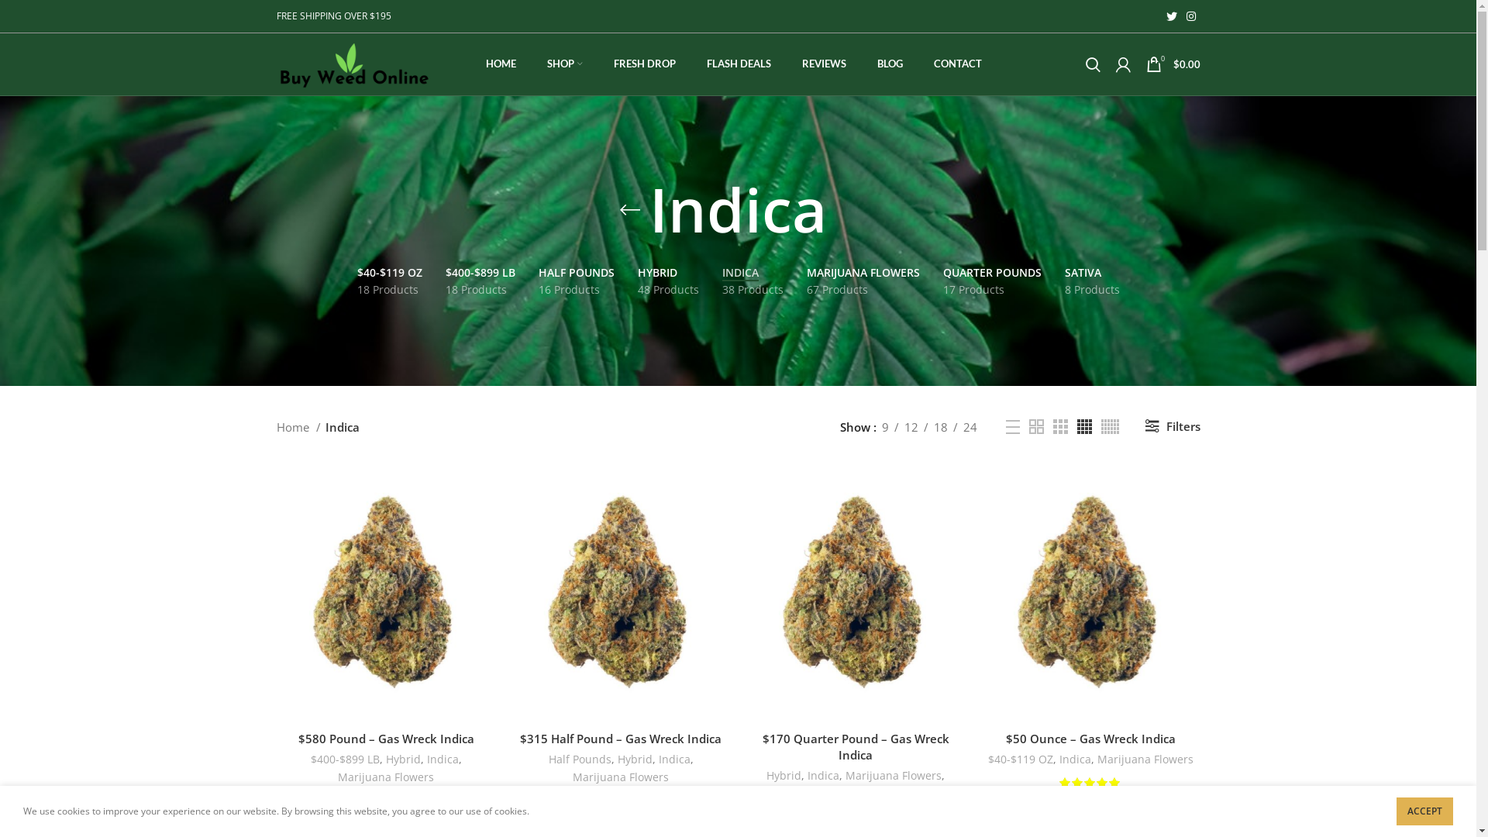 Image resolution: width=1488 pixels, height=837 pixels. Describe the element at coordinates (1424, 811) in the screenshot. I see `ACCEPT` at that location.